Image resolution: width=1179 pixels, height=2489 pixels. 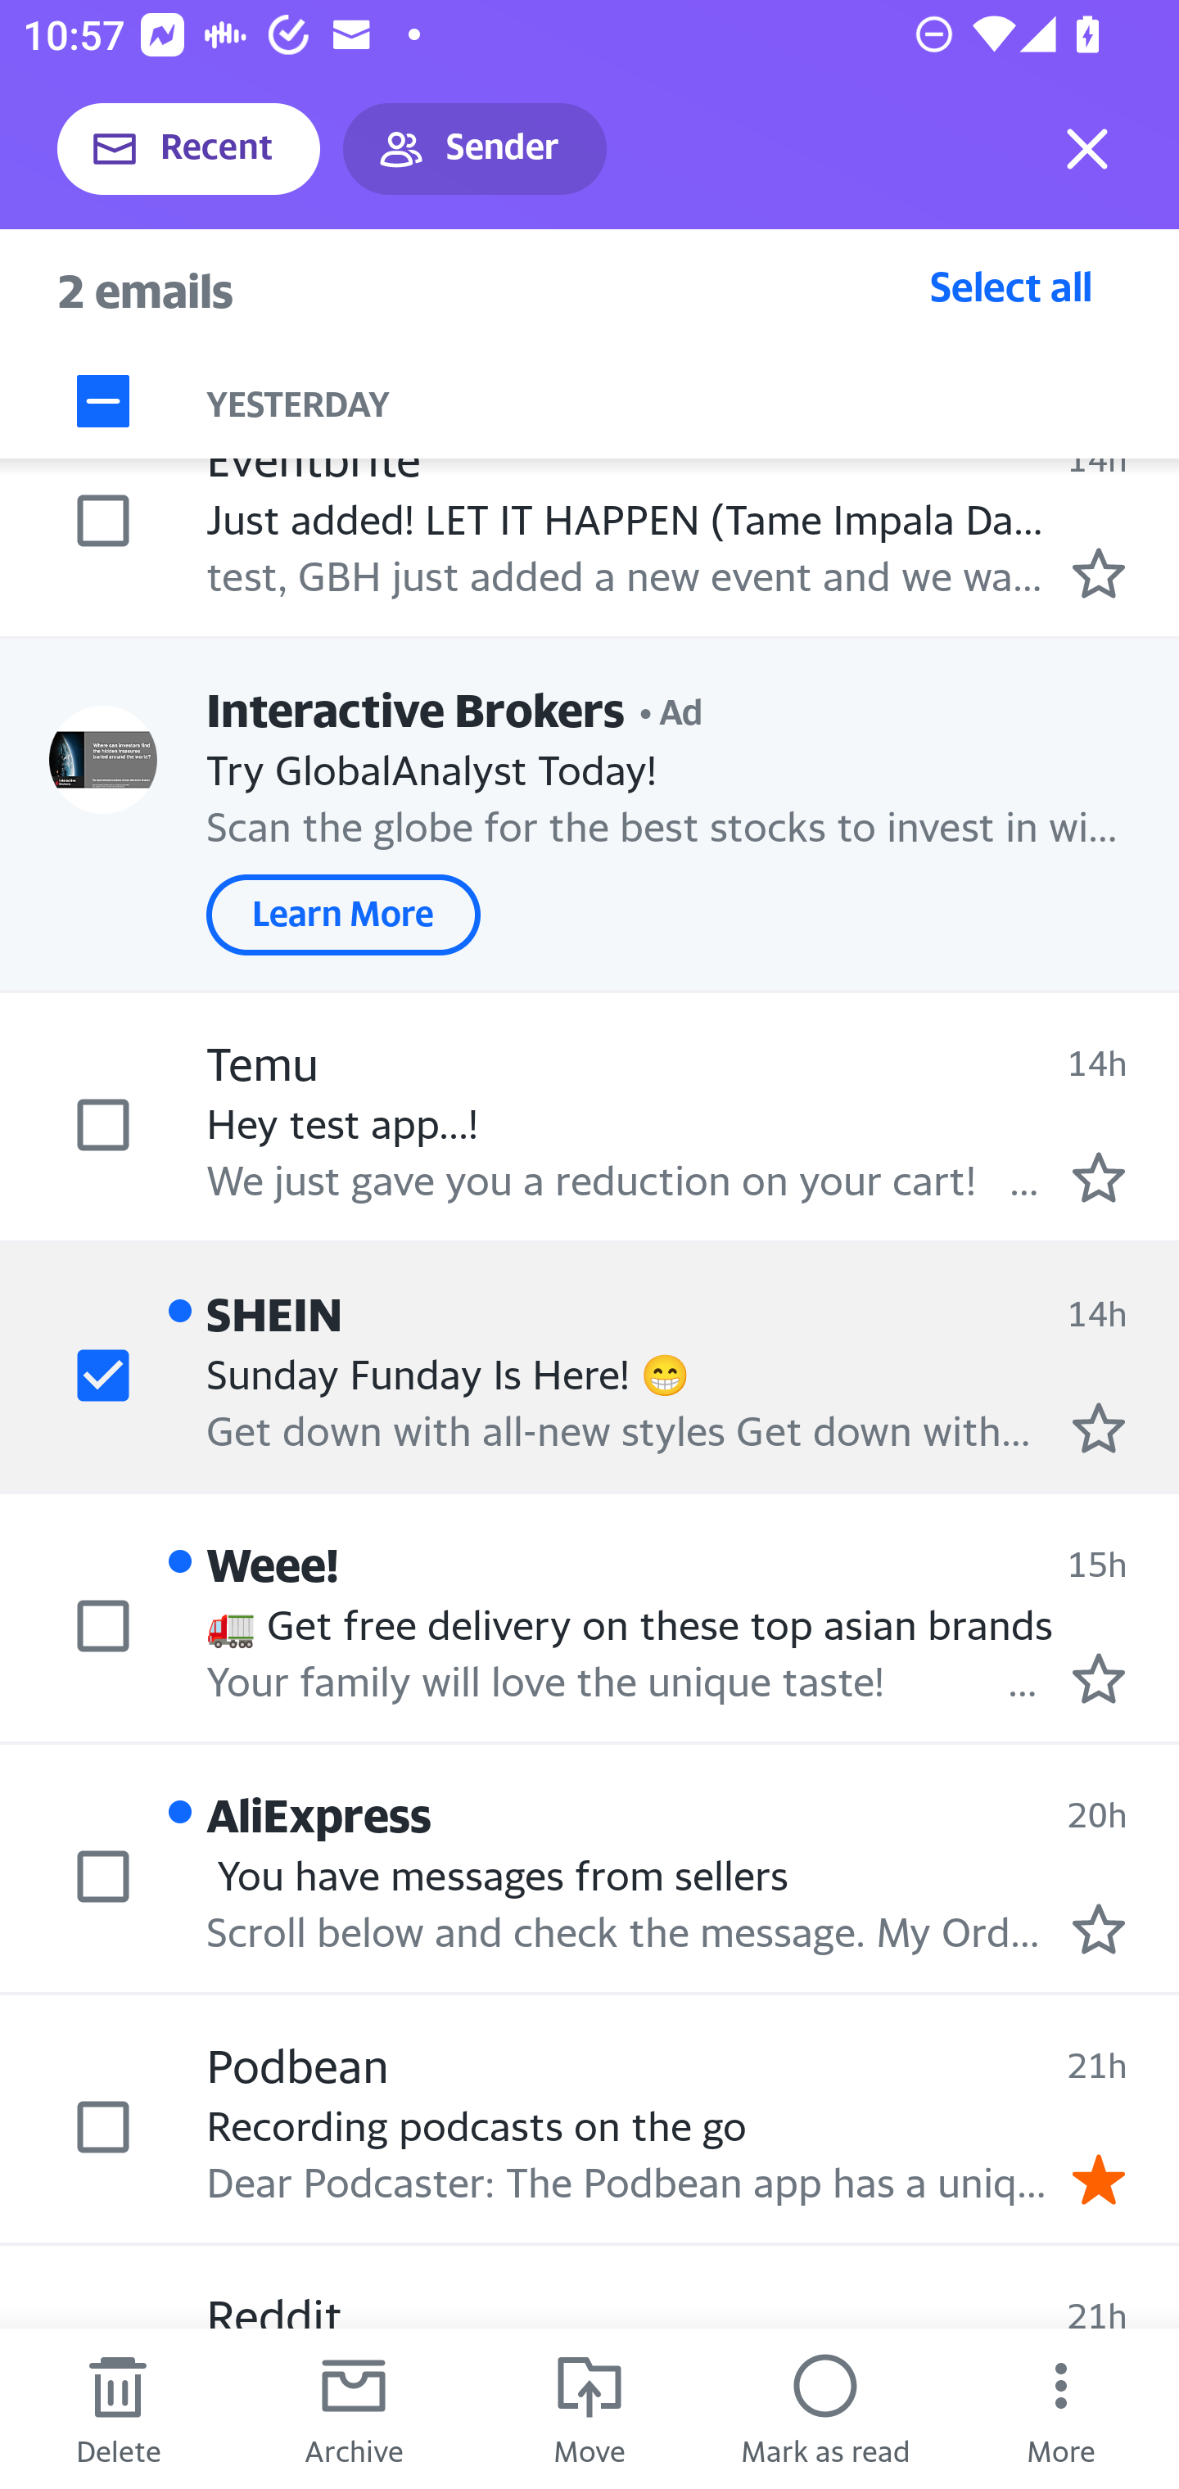 I want to click on Mark as read, so click(x=825, y=2409).